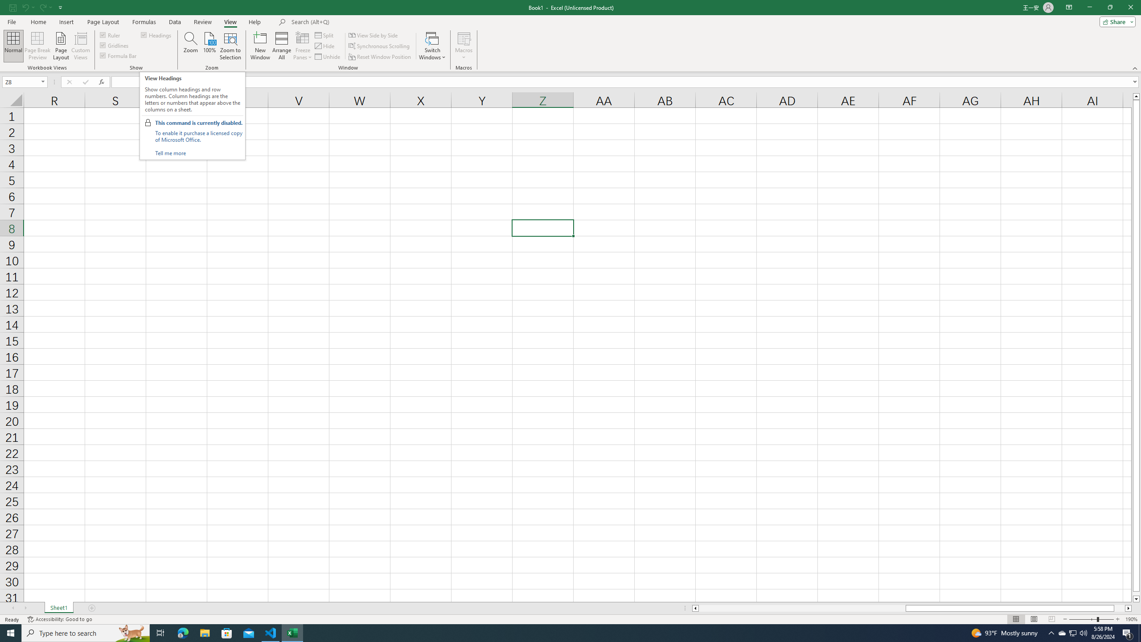 This screenshot has width=1141, height=642. Describe the element at coordinates (381, 57) in the screenshot. I see `Reset Window Position` at that location.